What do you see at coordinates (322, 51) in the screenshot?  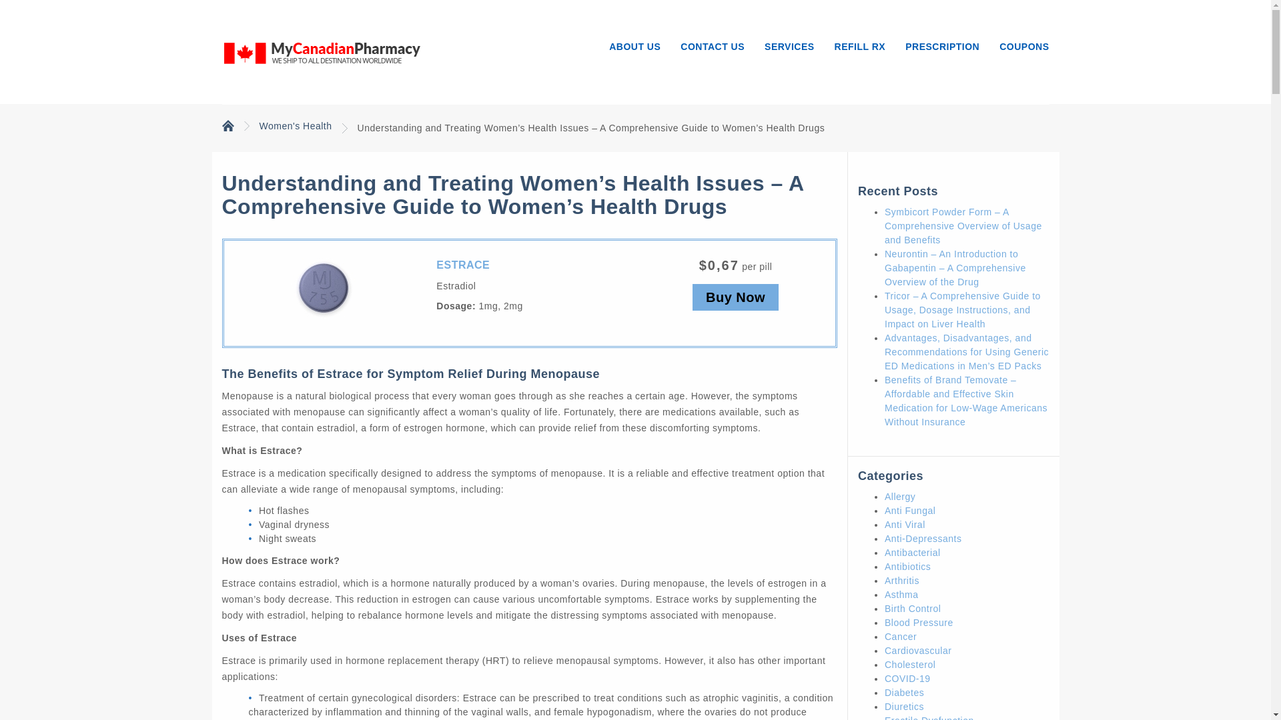 I see `My Canadian Pharmacy Provides HealthCare Means` at bounding box center [322, 51].